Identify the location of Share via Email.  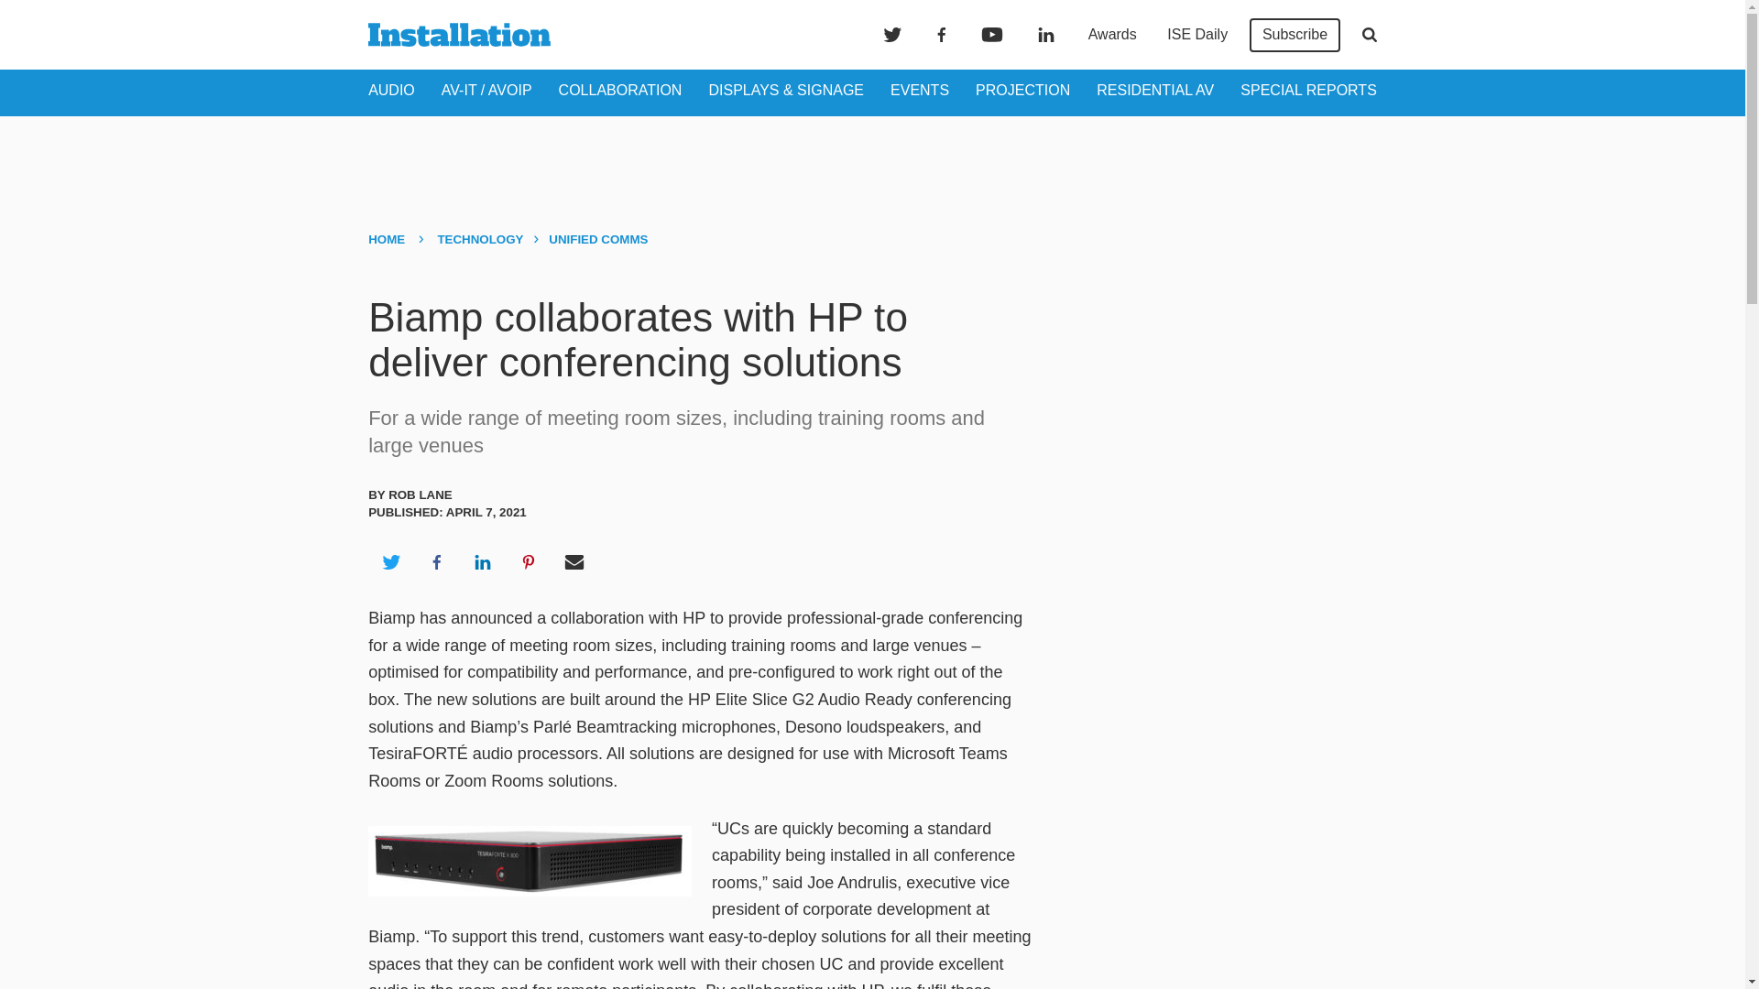
(574, 562).